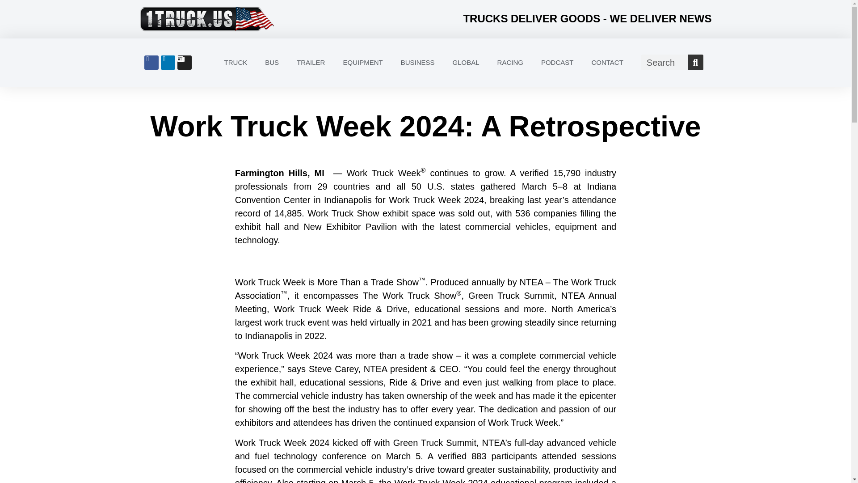 This screenshot has width=858, height=483. I want to click on PODCAST, so click(557, 63).